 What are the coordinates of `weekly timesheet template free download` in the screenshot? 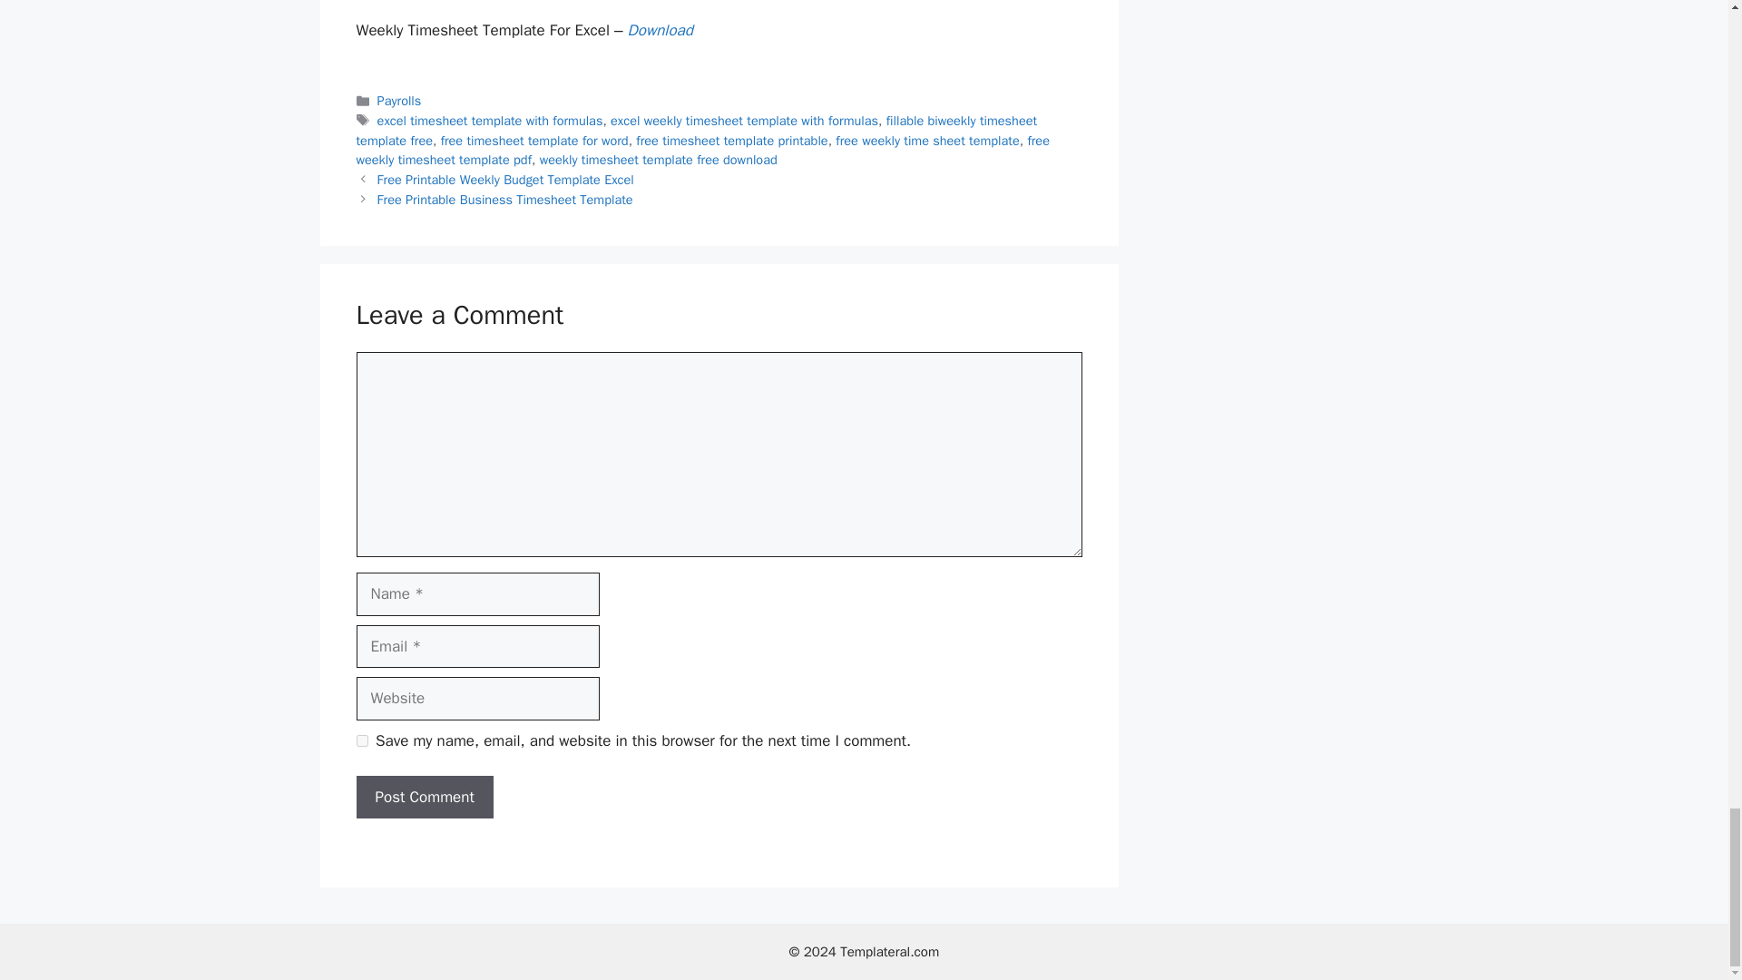 It's located at (659, 160).